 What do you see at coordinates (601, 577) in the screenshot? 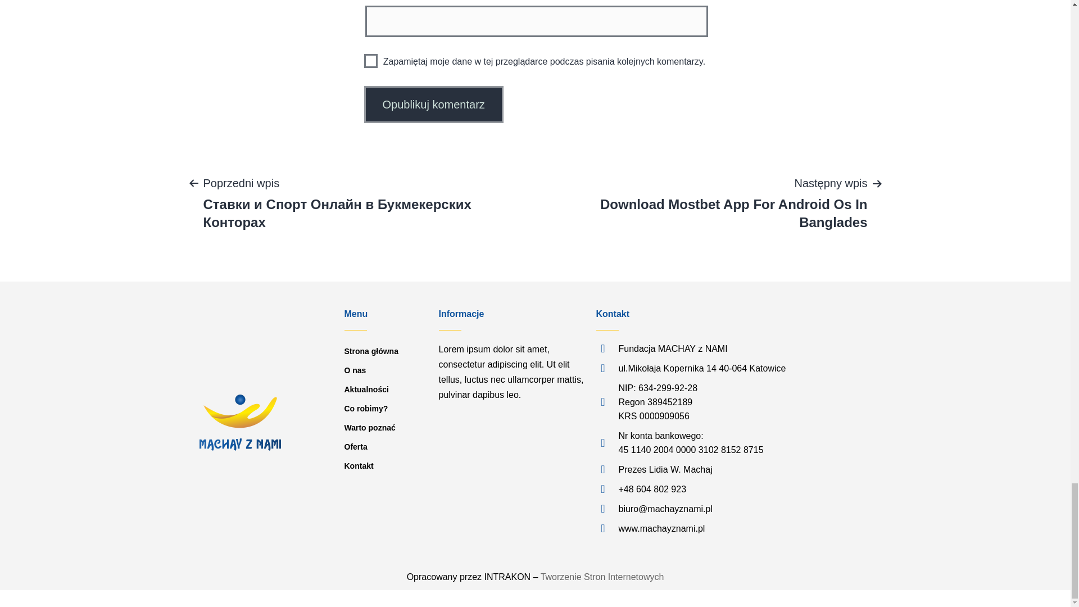
I see `Tworzenie Stron Internetowych` at bounding box center [601, 577].